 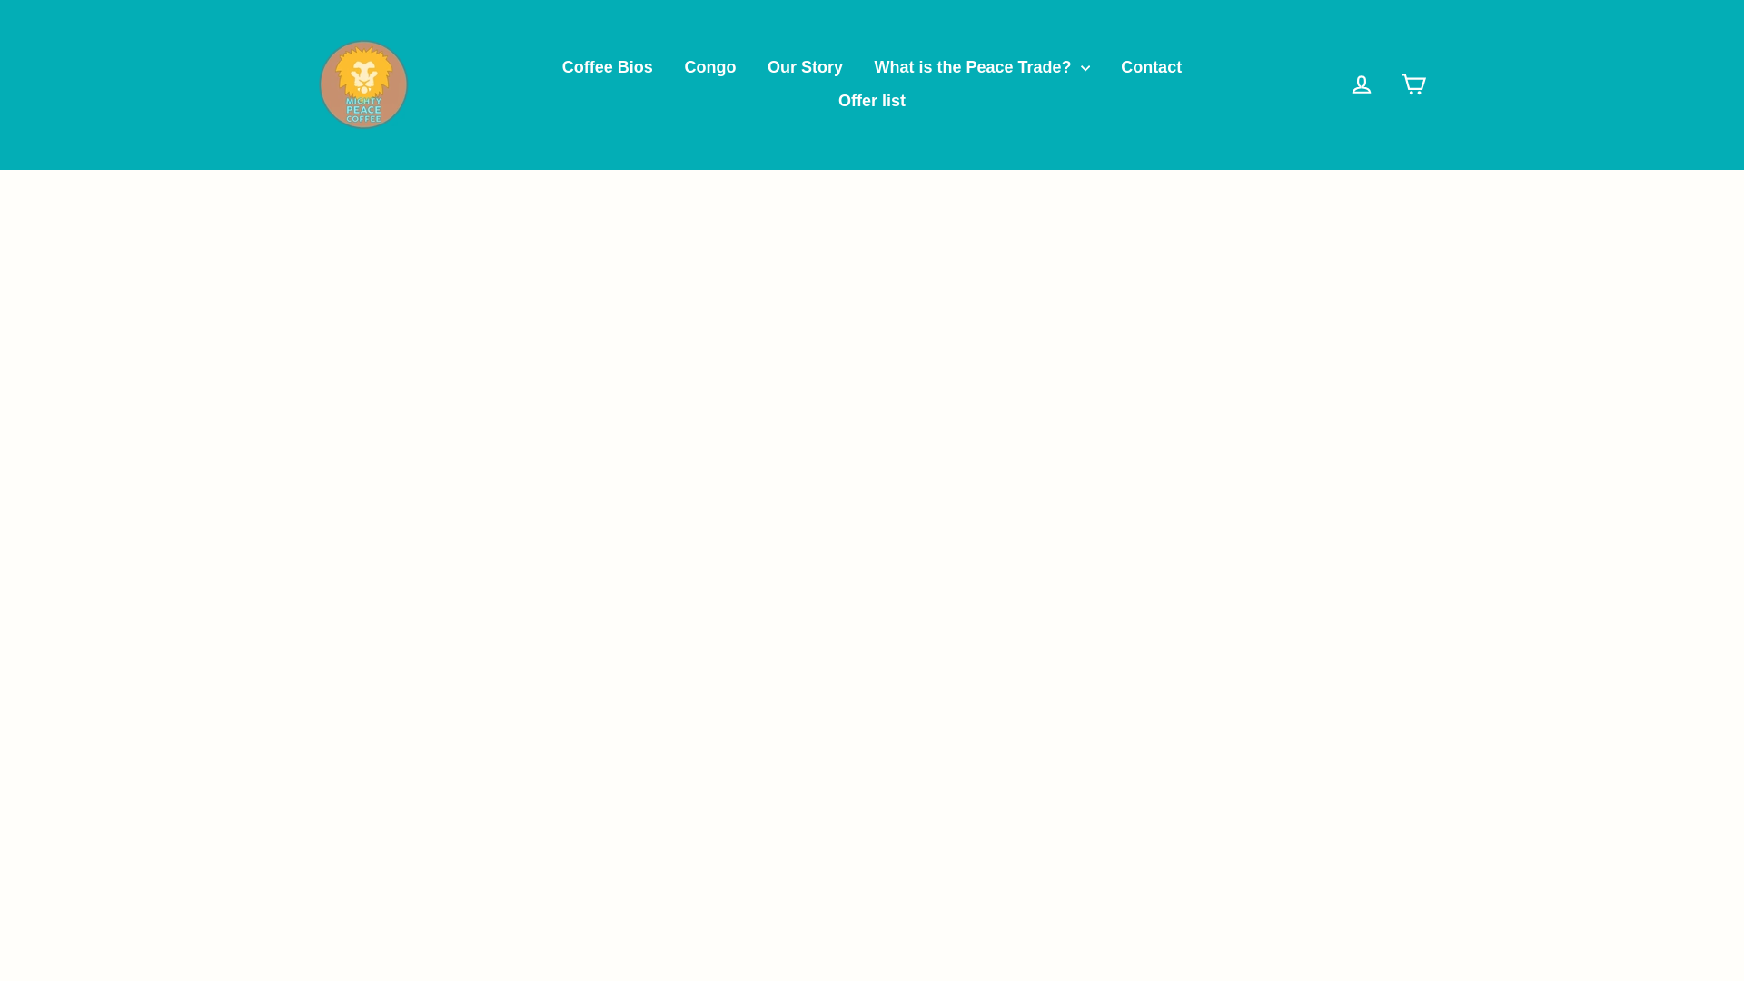 What do you see at coordinates (1151, 68) in the screenshot?
I see `Contact` at bounding box center [1151, 68].